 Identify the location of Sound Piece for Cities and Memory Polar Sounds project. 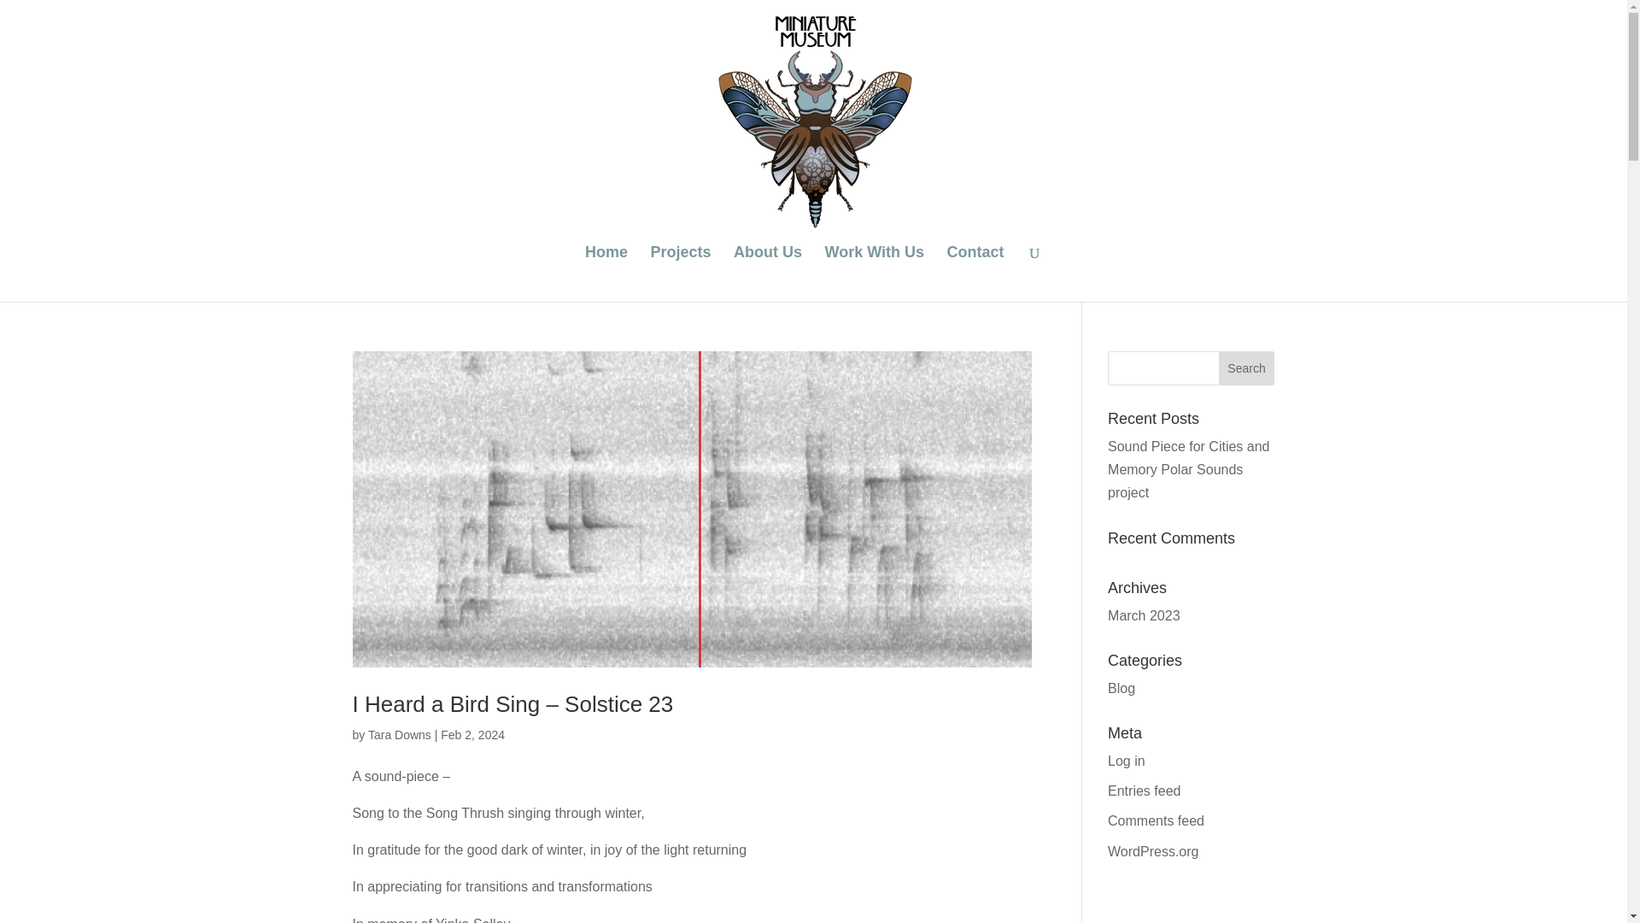
(1189, 470).